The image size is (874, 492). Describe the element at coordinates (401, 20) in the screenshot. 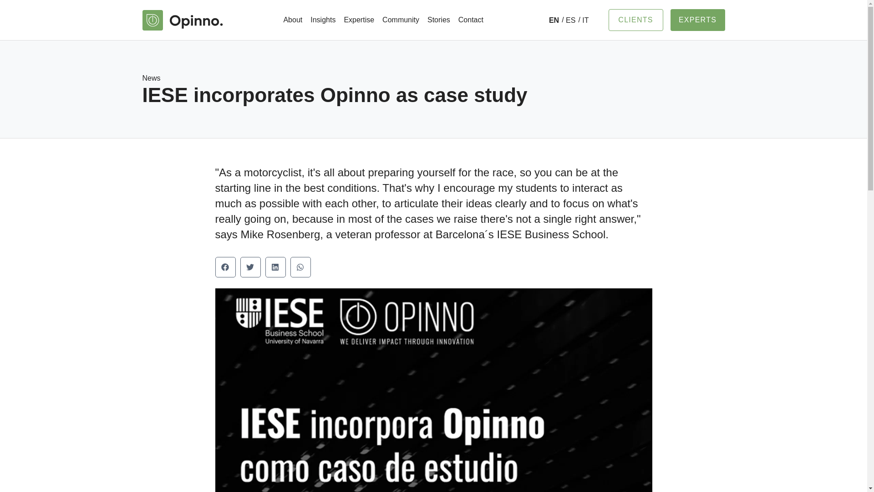

I see `Community` at that location.